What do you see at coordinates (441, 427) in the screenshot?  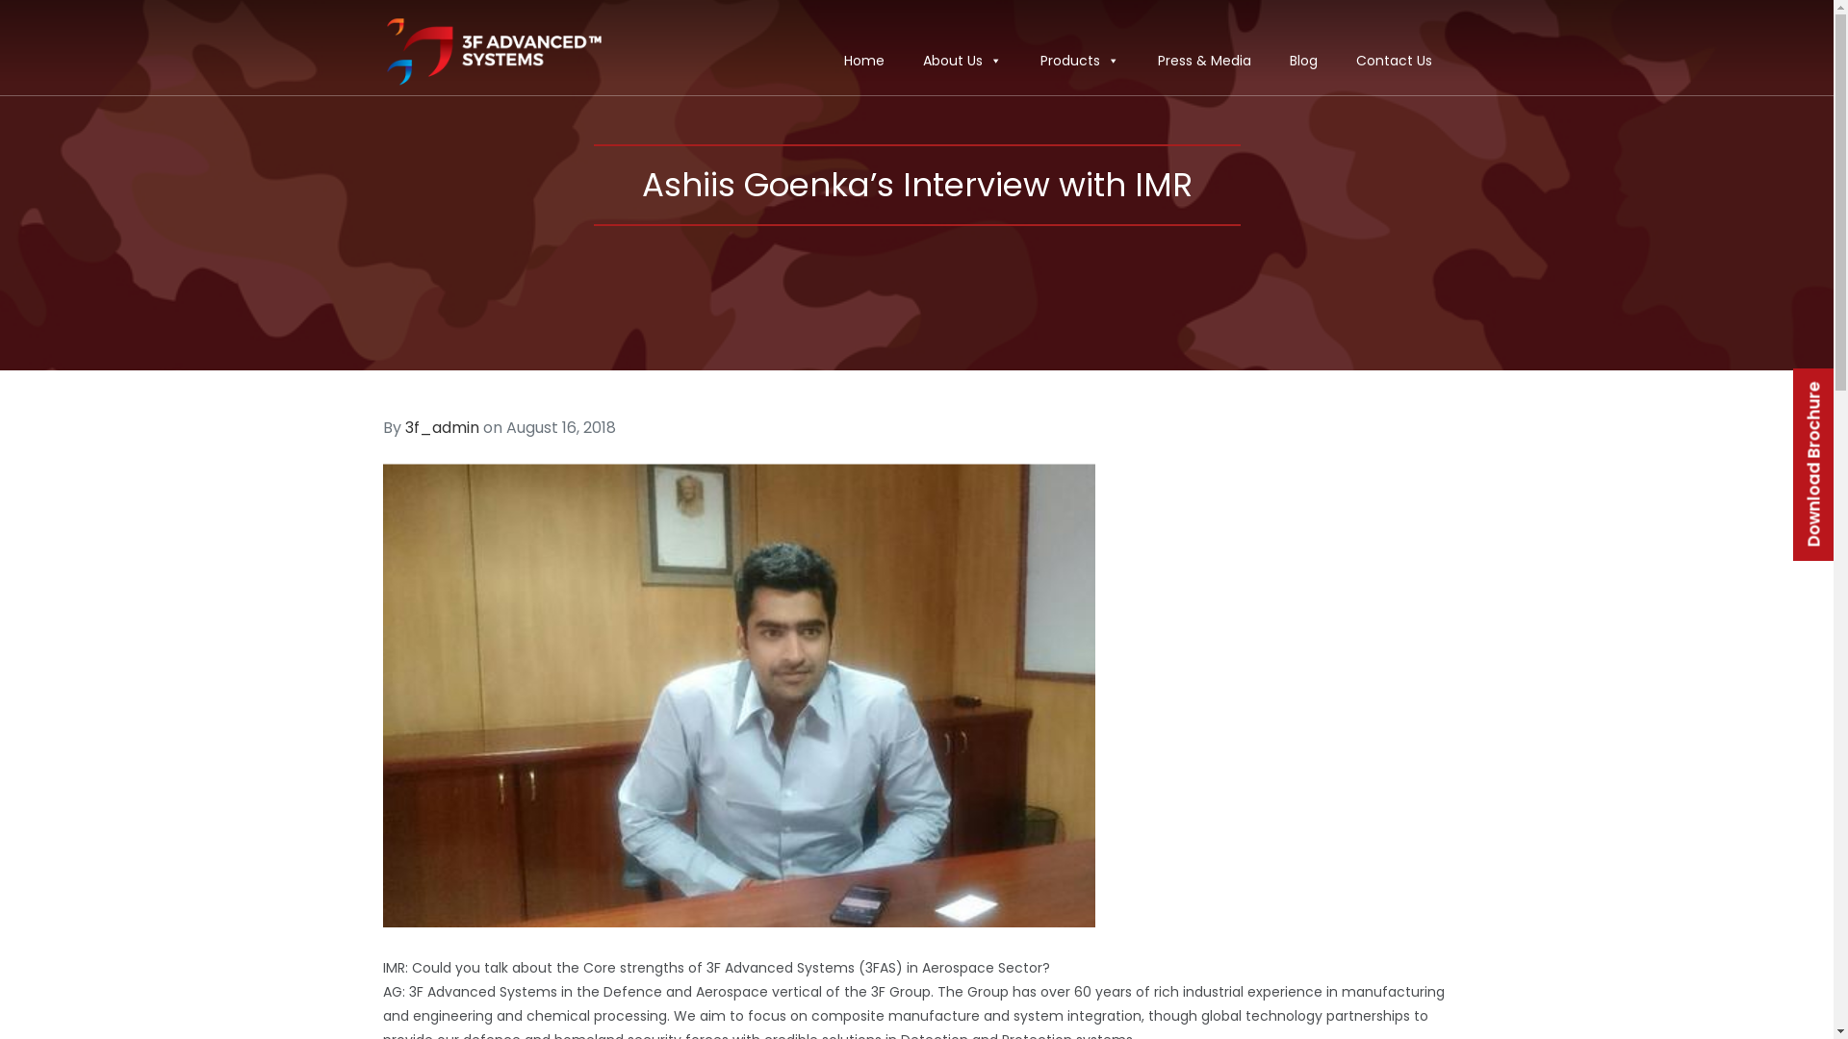 I see `3f_admin` at bounding box center [441, 427].